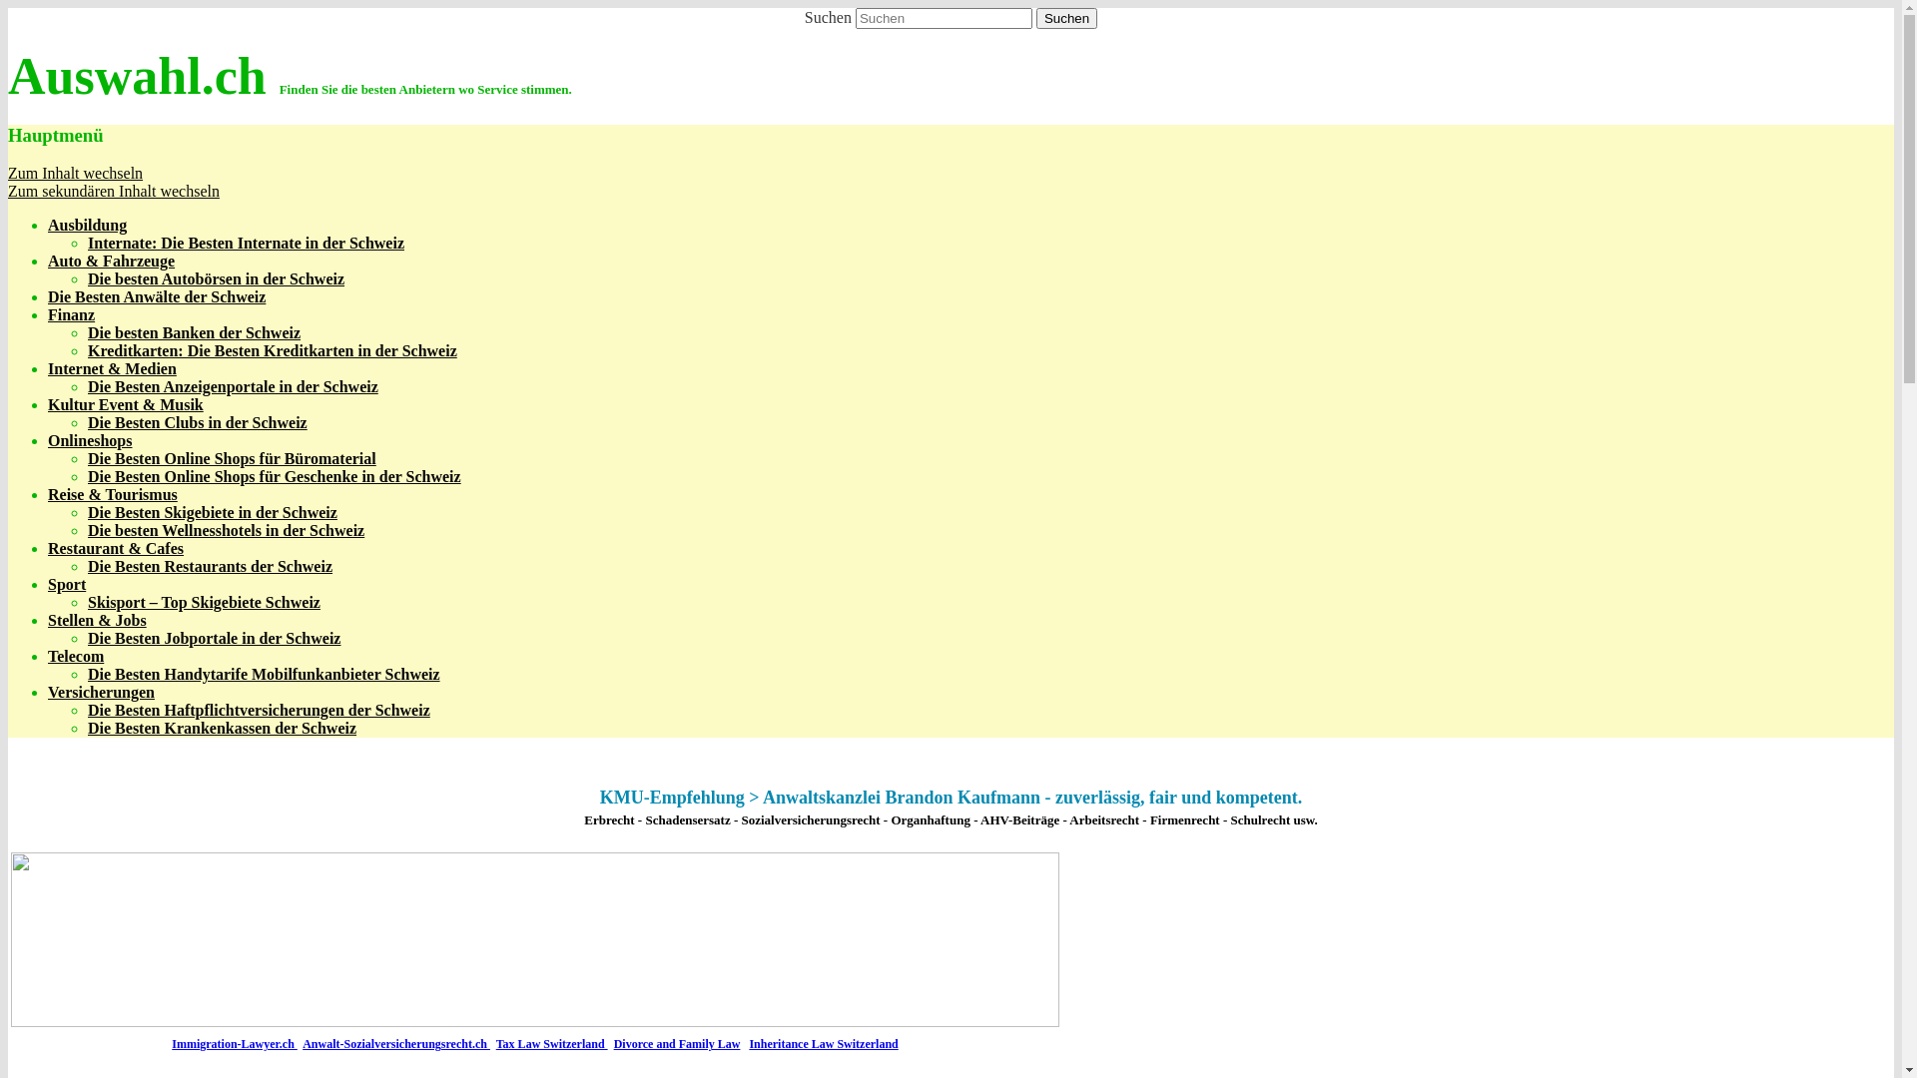 The image size is (1917, 1078). What do you see at coordinates (113, 495) in the screenshot?
I see `Reise & Tourismus` at bounding box center [113, 495].